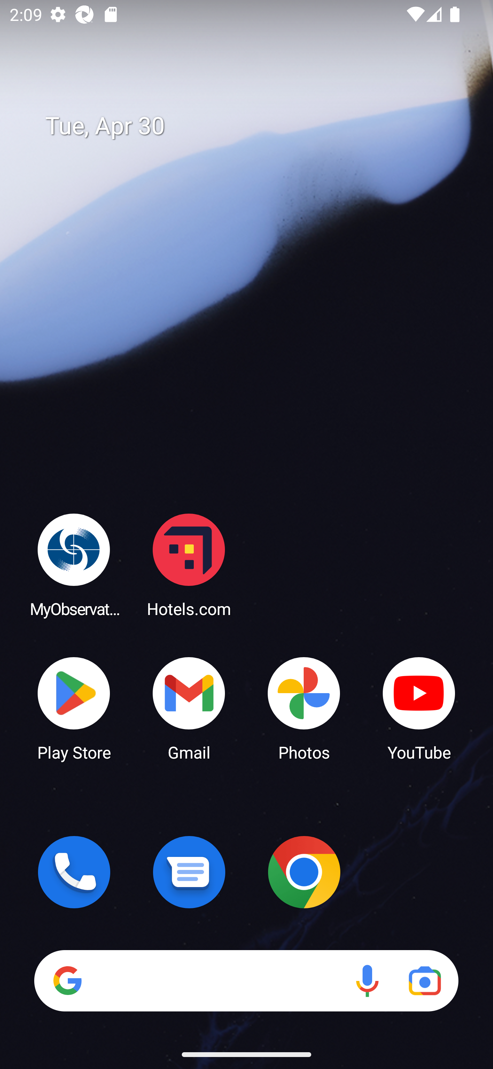 The image size is (493, 1069). Describe the element at coordinates (189, 708) in the screenshot. I see `Gmail` at that location.